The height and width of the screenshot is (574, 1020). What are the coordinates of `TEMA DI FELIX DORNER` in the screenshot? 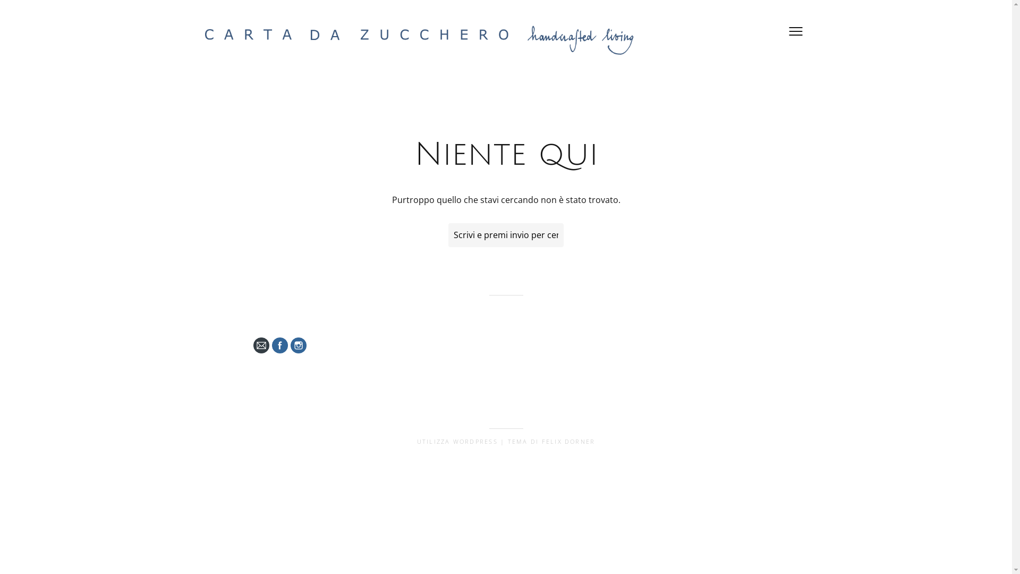 It's located at (551, 441).